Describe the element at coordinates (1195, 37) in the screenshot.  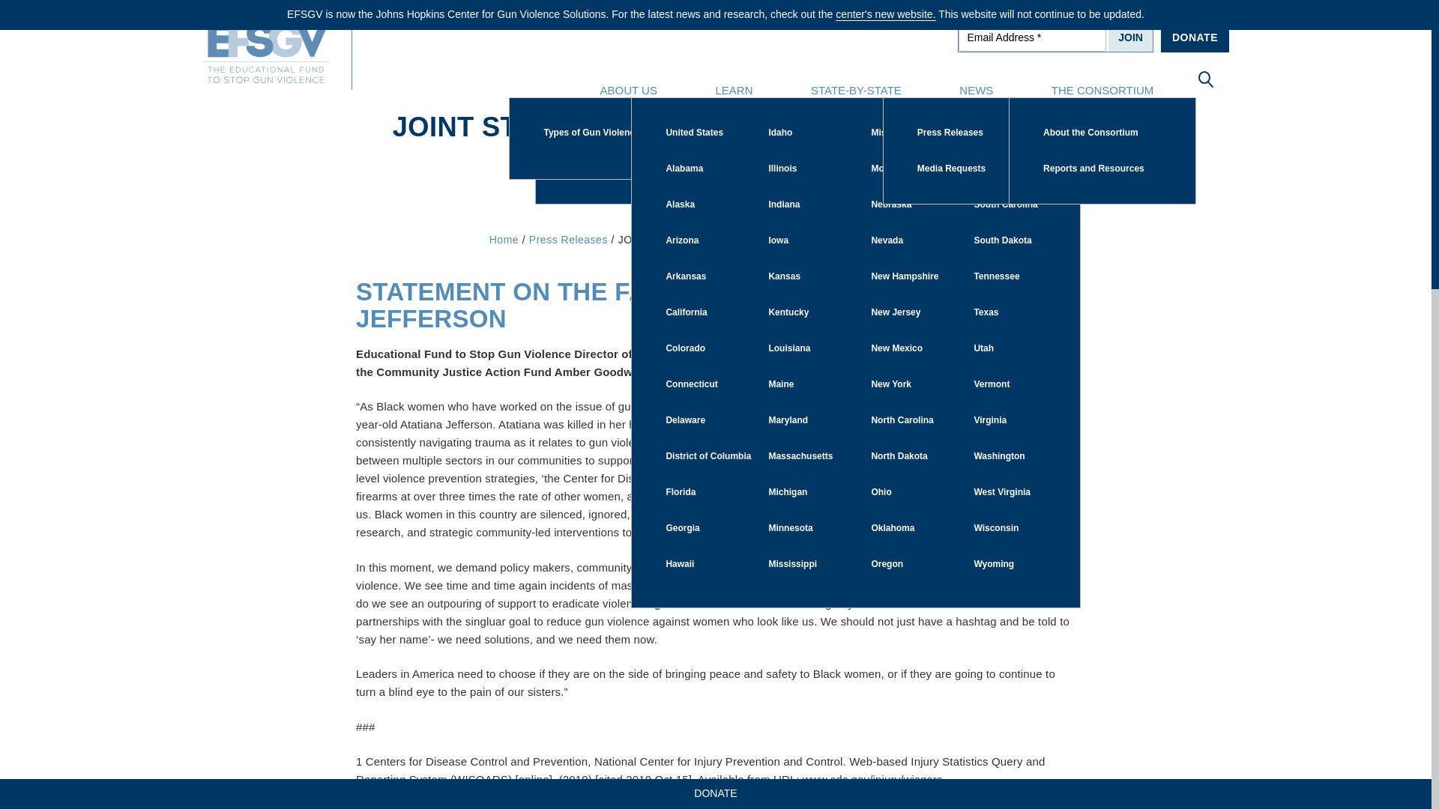
I see `DONATE` at that location.